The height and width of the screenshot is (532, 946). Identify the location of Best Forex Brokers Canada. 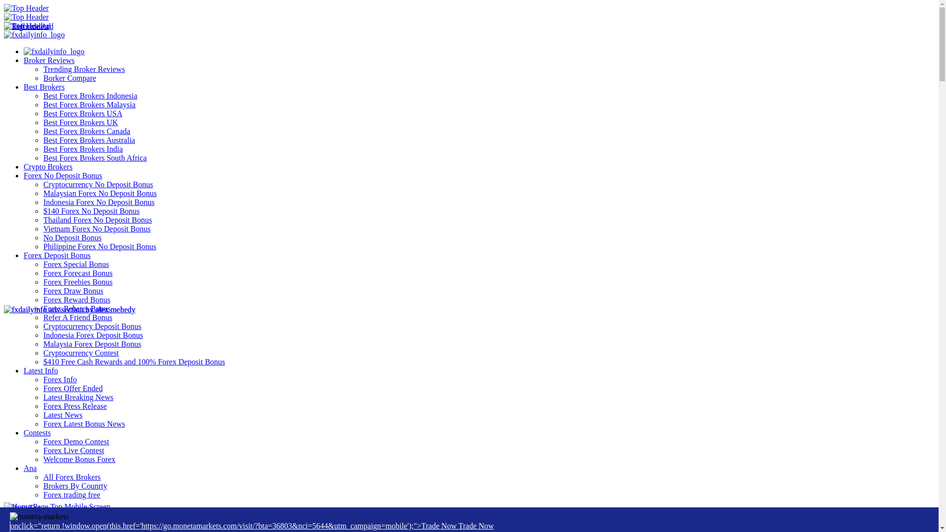
(87, 131).